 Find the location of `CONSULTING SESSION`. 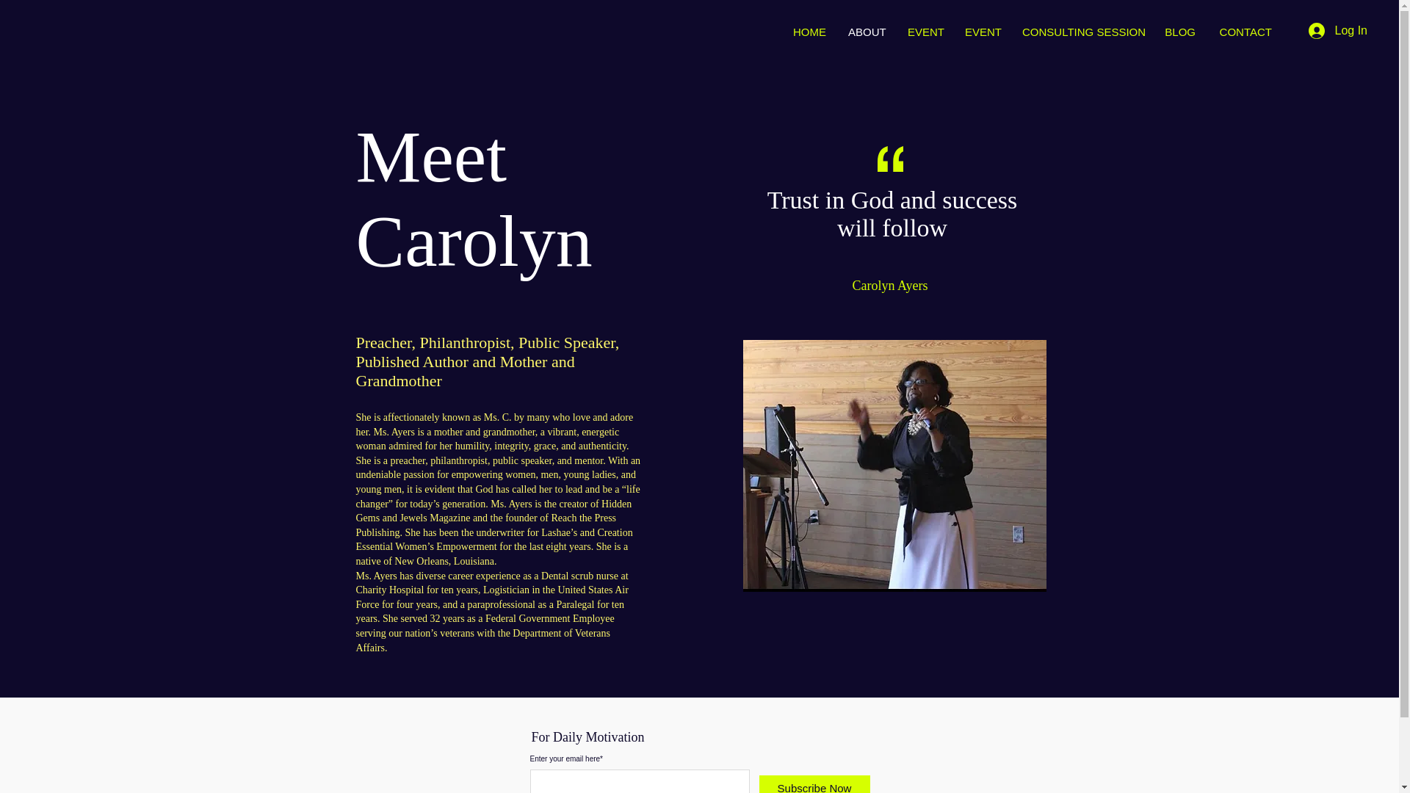

CONSULTING SESSION is located at coordinates (1082, 32).